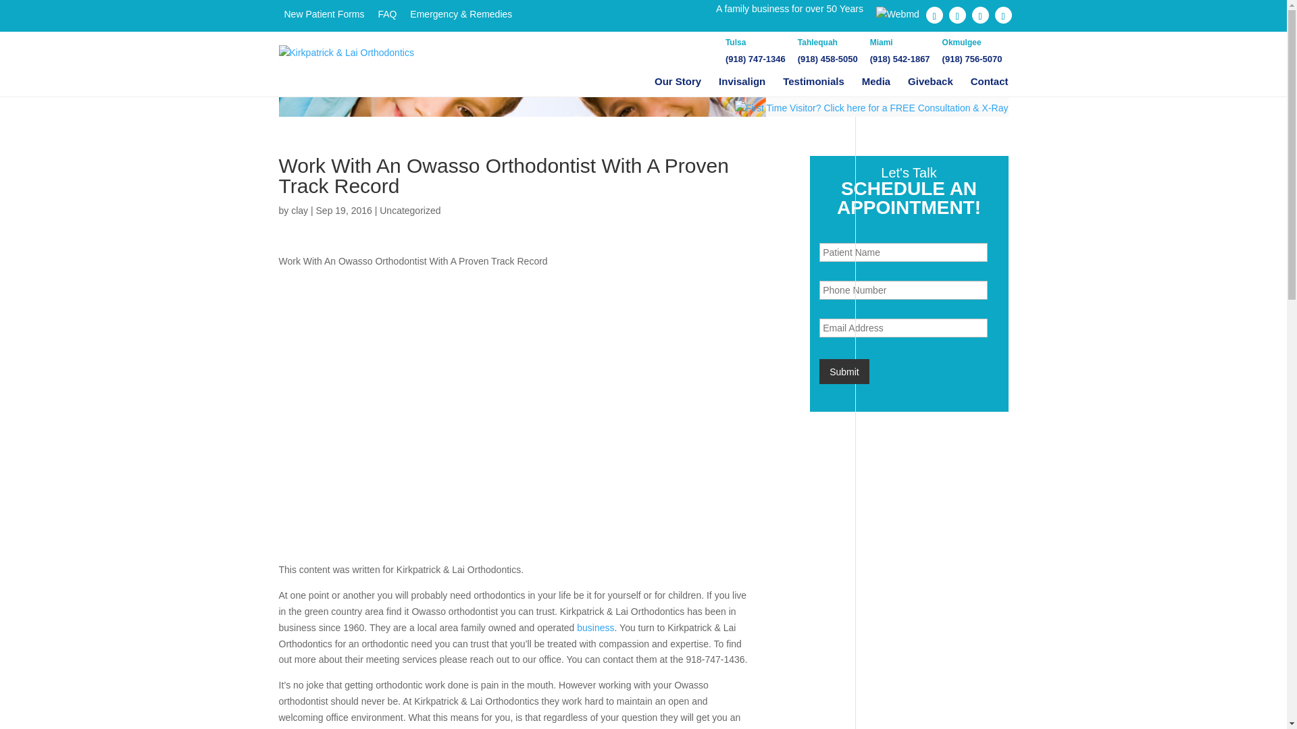  I want to click on Submit, so click(844, 372).